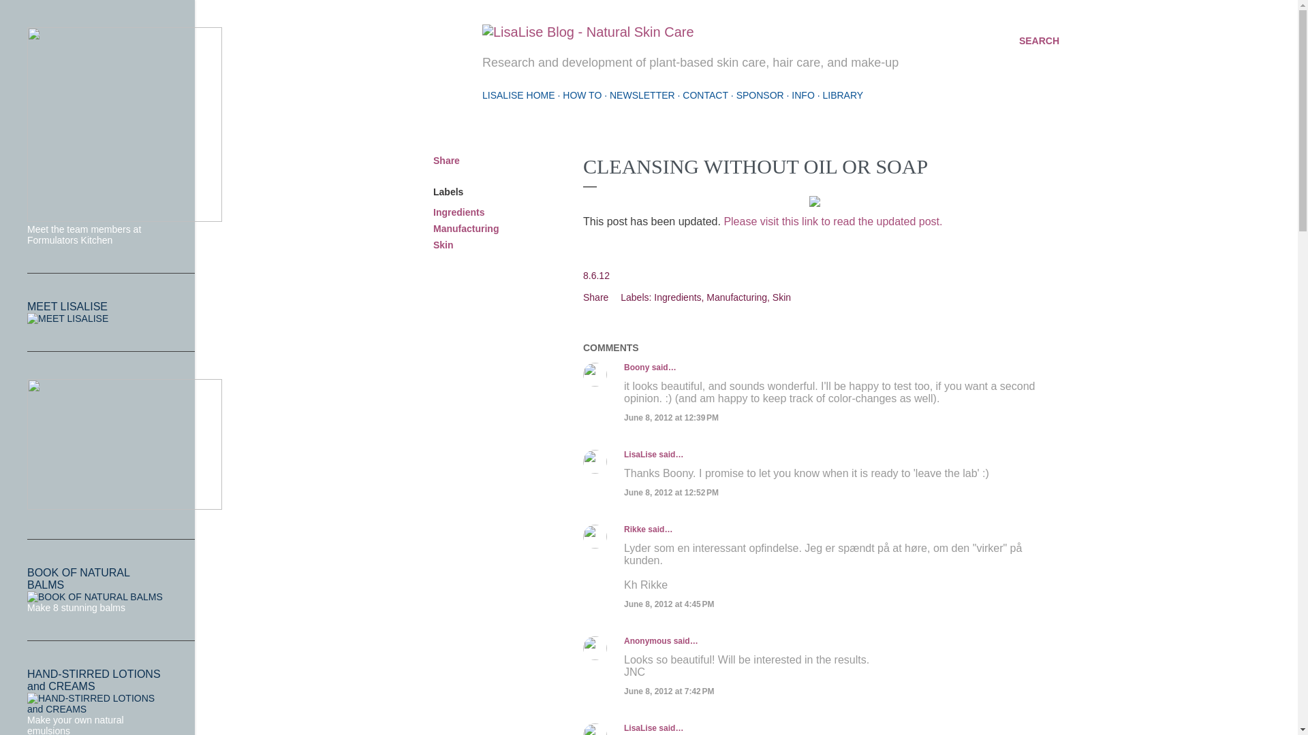  Describe the element at coordinates (446, 161) in the screenshot. I see `Share` at that location.